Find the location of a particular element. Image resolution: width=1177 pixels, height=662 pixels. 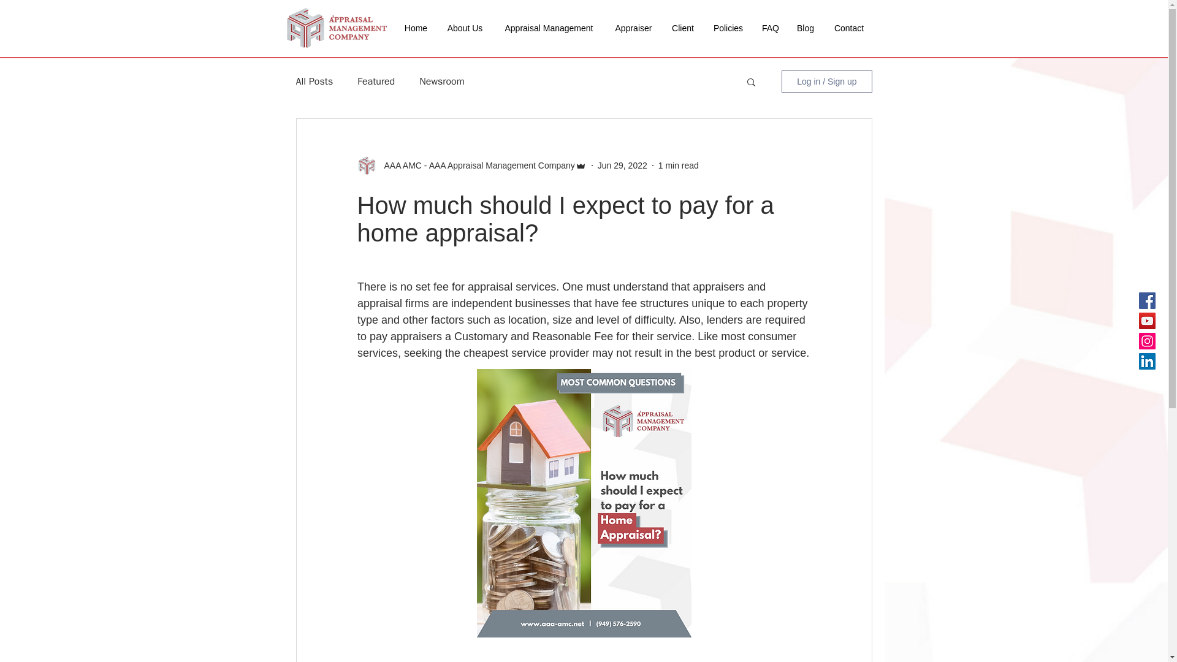

1 min read is located at coordinates (678, 165).